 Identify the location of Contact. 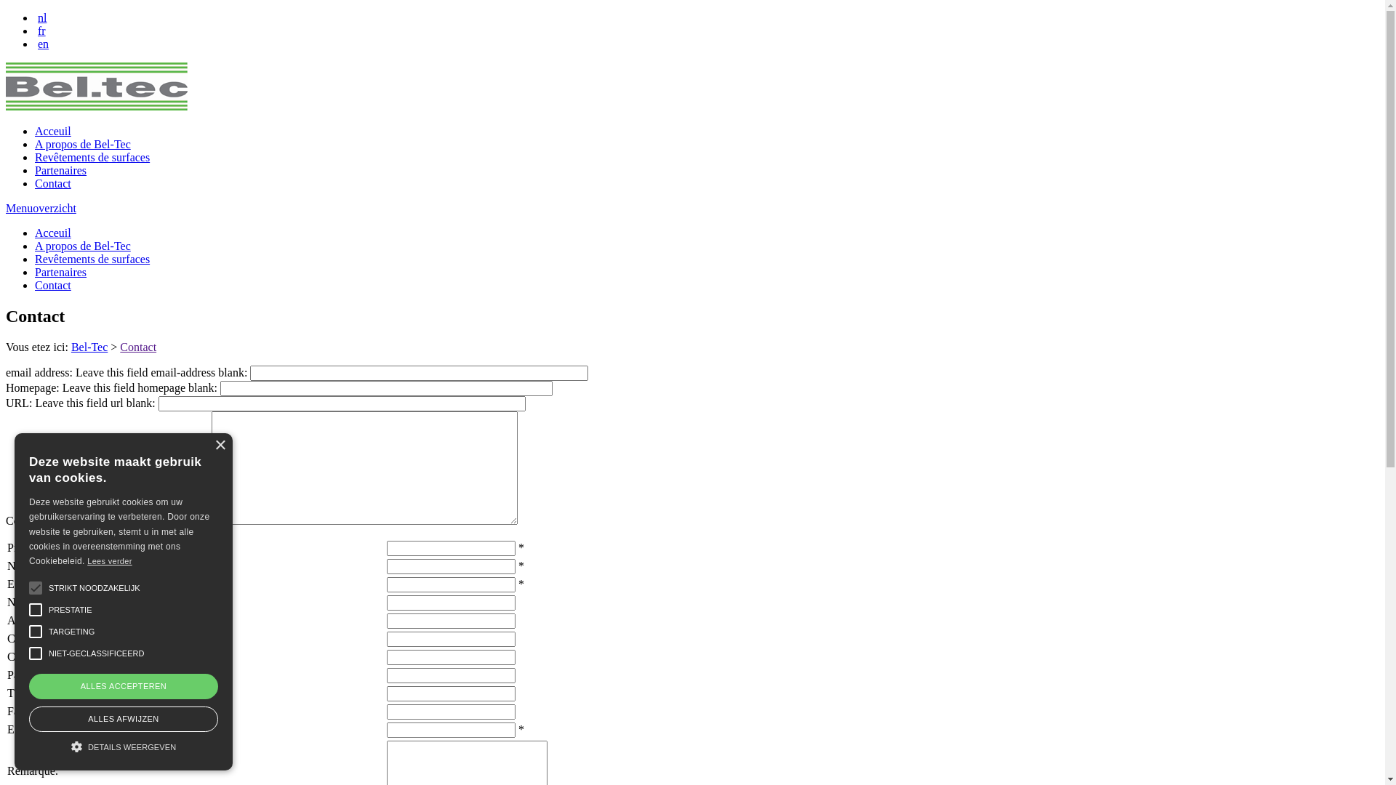
(138, 347).